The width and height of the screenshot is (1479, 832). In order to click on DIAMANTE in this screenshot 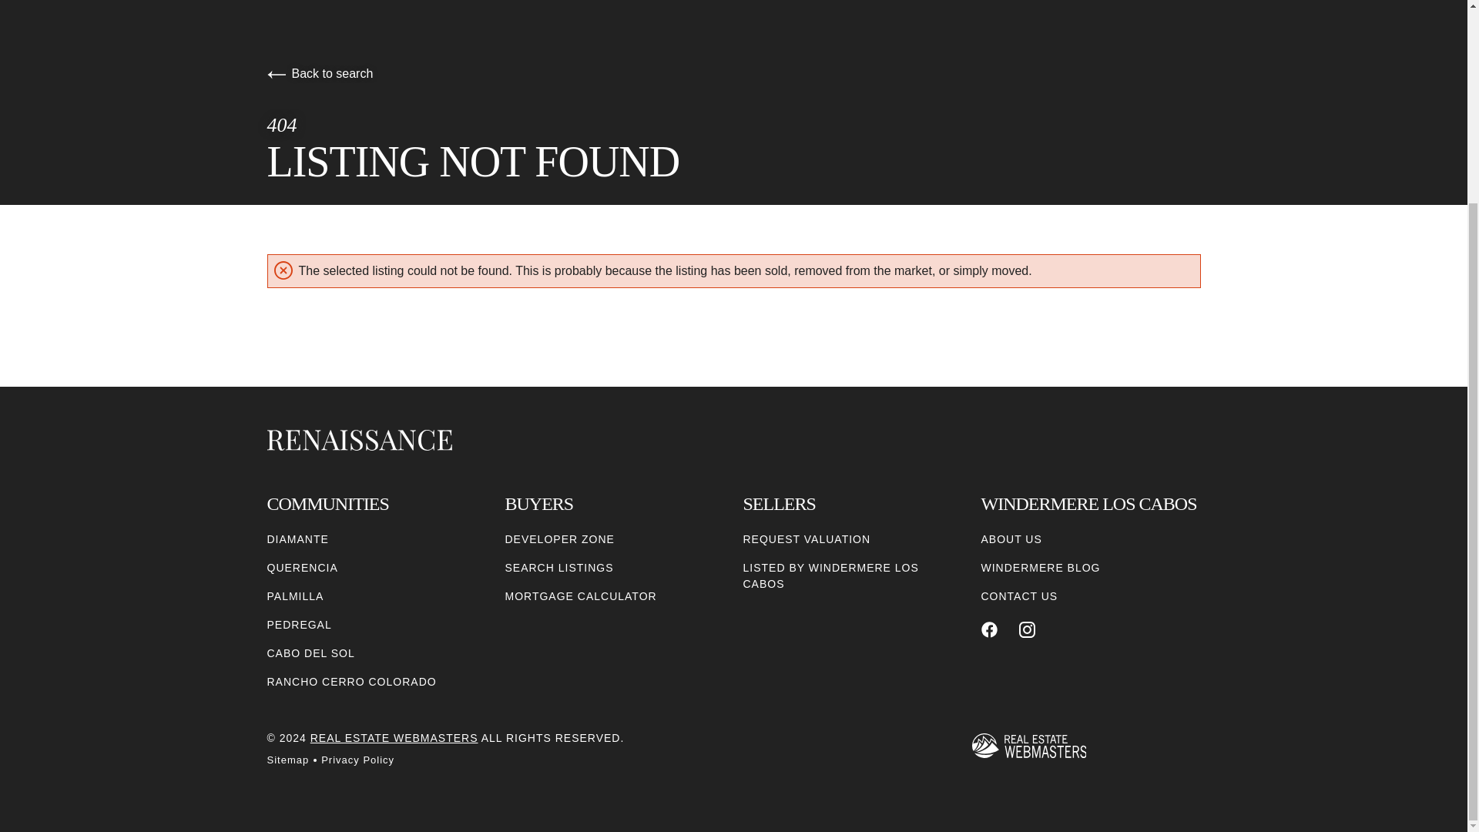, I will do `click(297, 539)`.